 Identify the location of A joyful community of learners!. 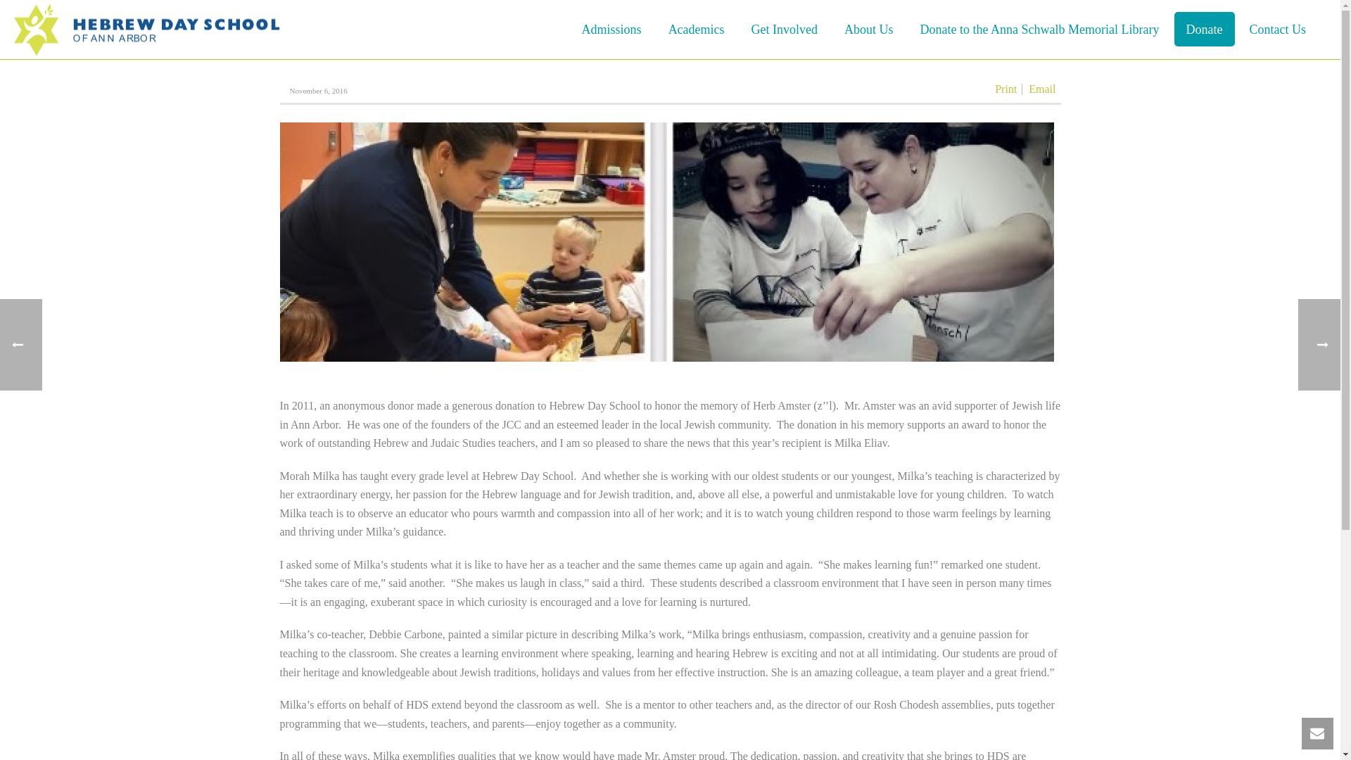
(146, 30).